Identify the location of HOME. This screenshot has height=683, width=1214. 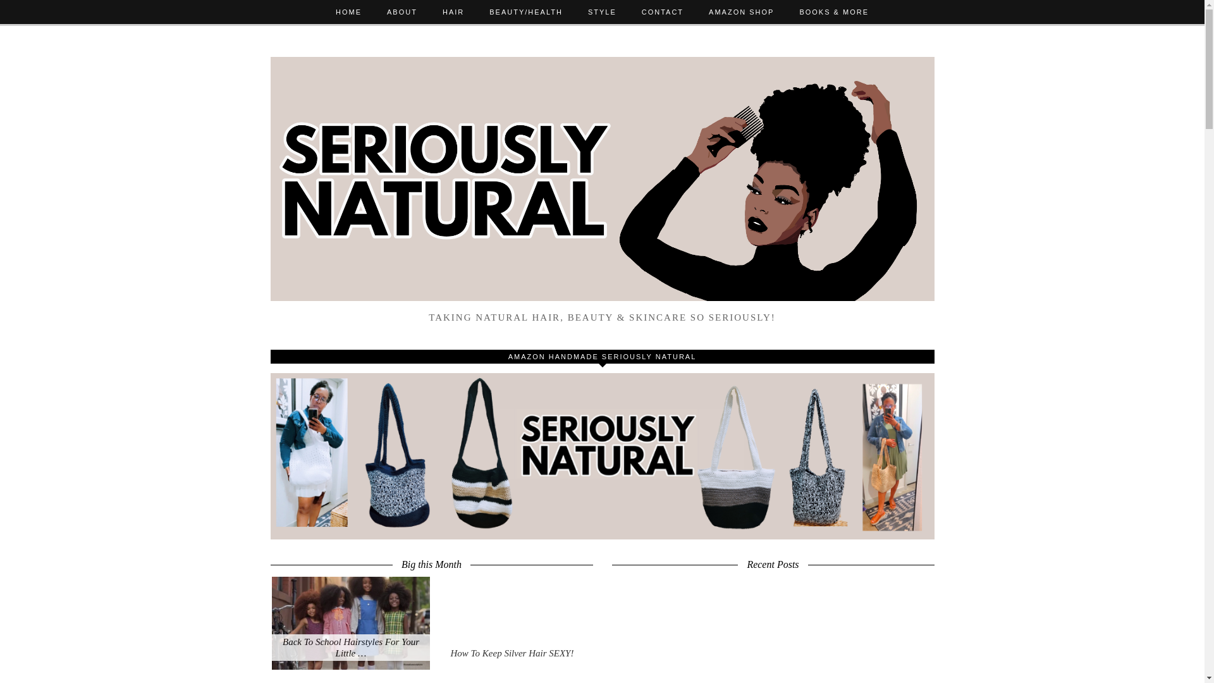
(348, 11).